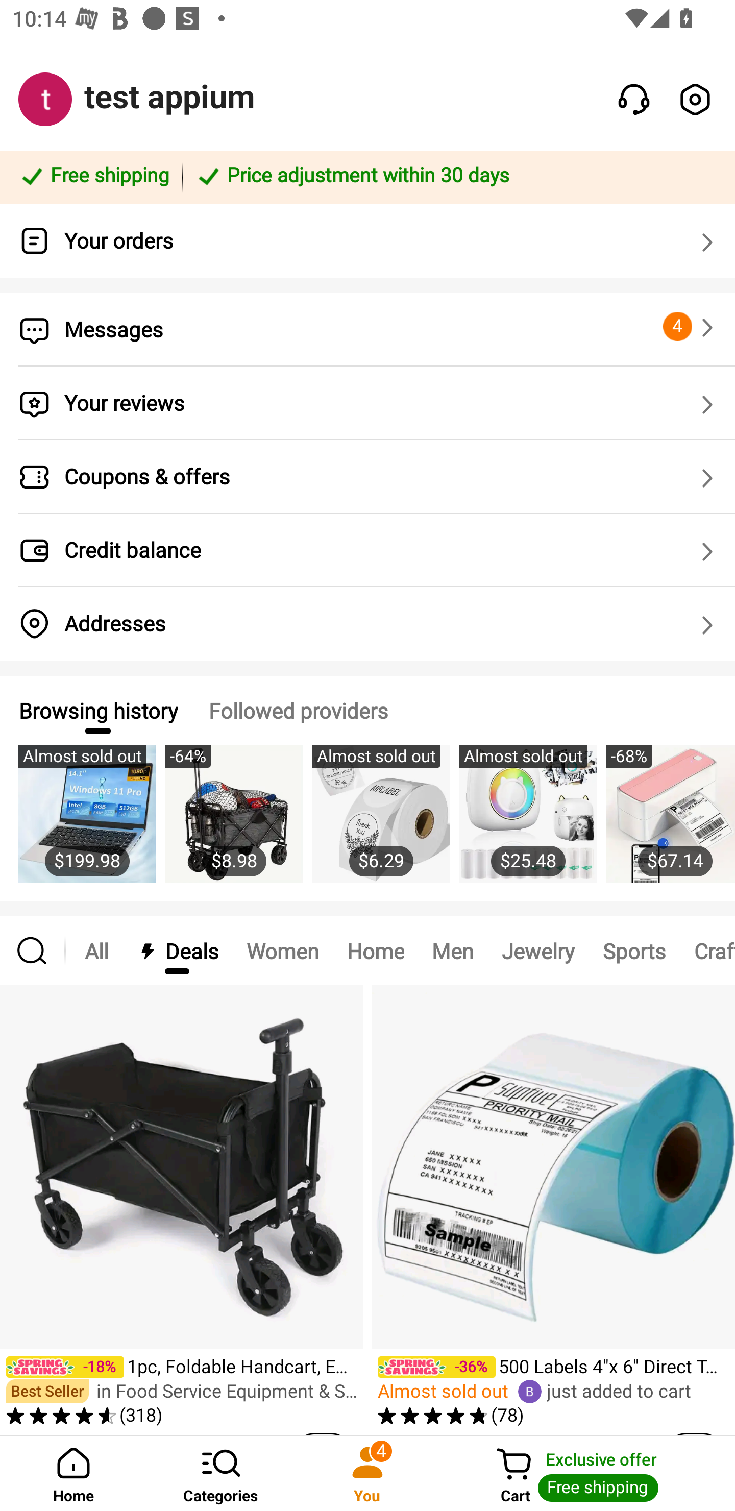  What do you see at coordinates (671, 823) in the screenshot?
I see `-68% $67.14` at bounding box center [671, 823].